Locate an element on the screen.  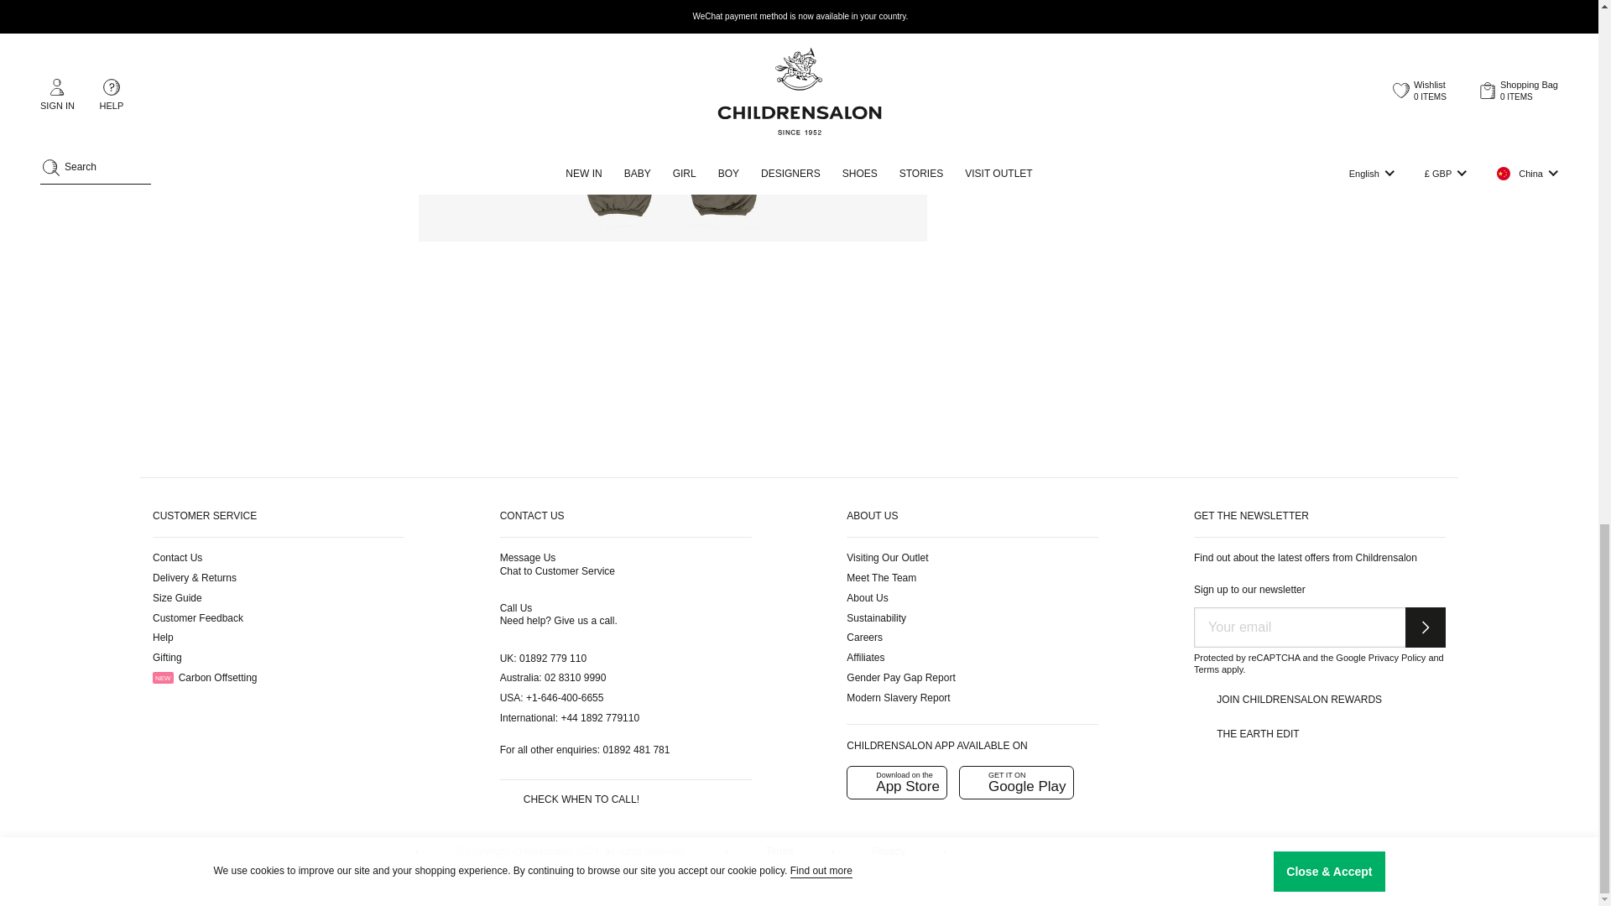
Twitter is located at coordinates (203, 857).